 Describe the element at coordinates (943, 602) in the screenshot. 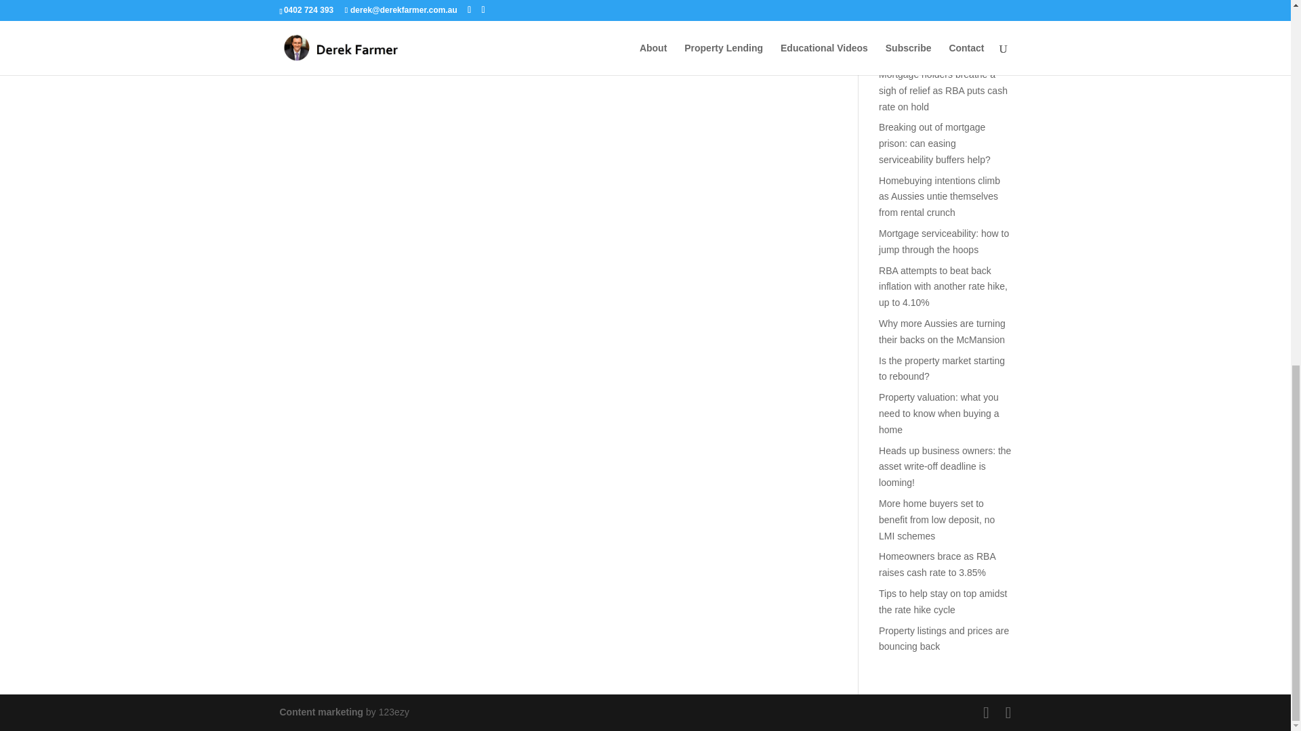

I see `Tips to help stay on top amidst the rate hike cycle` at that location.